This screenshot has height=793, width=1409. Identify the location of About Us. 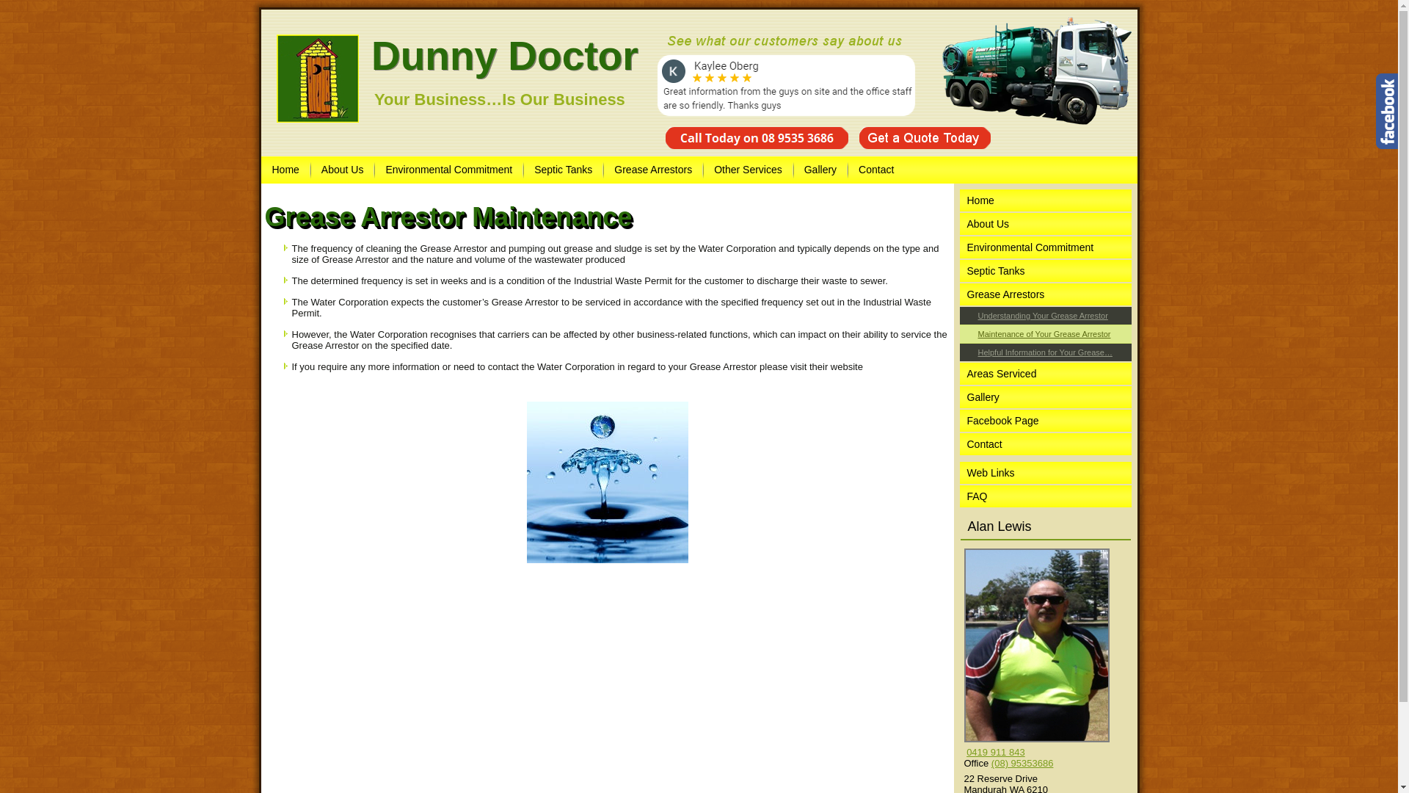
(1046, 224).